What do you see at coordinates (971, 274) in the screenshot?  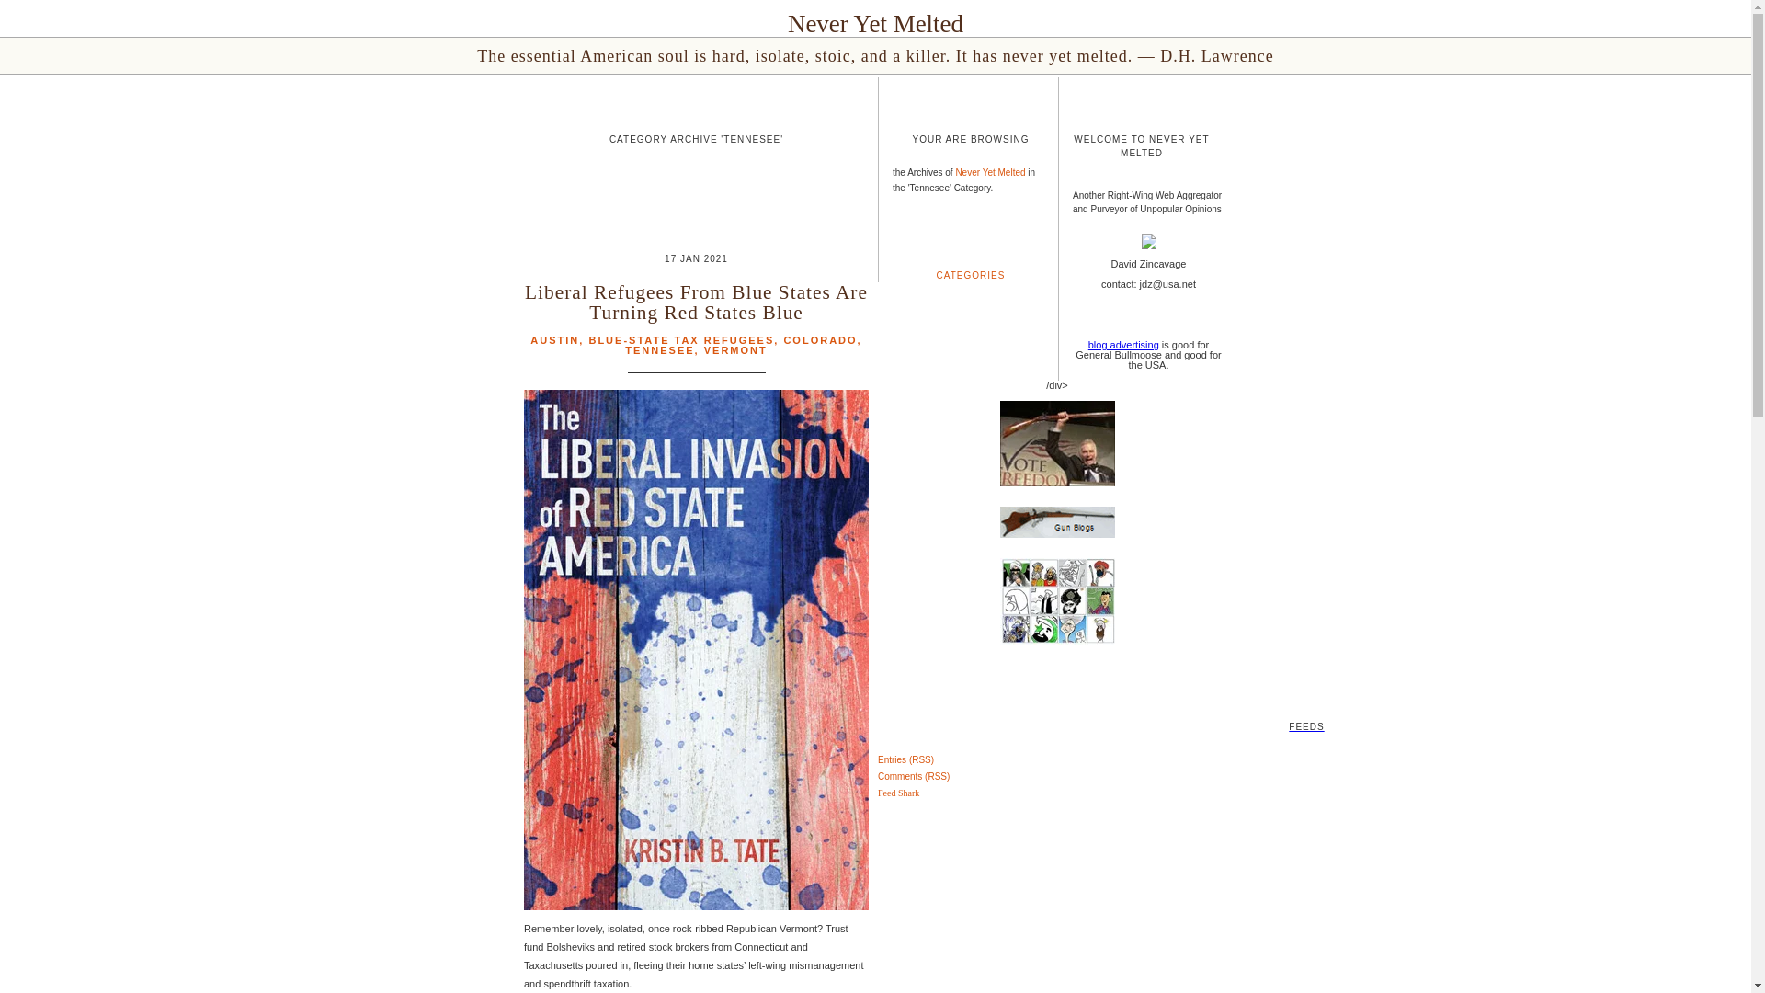 I see `CATEGORIES` at bounding box center [971, 274].